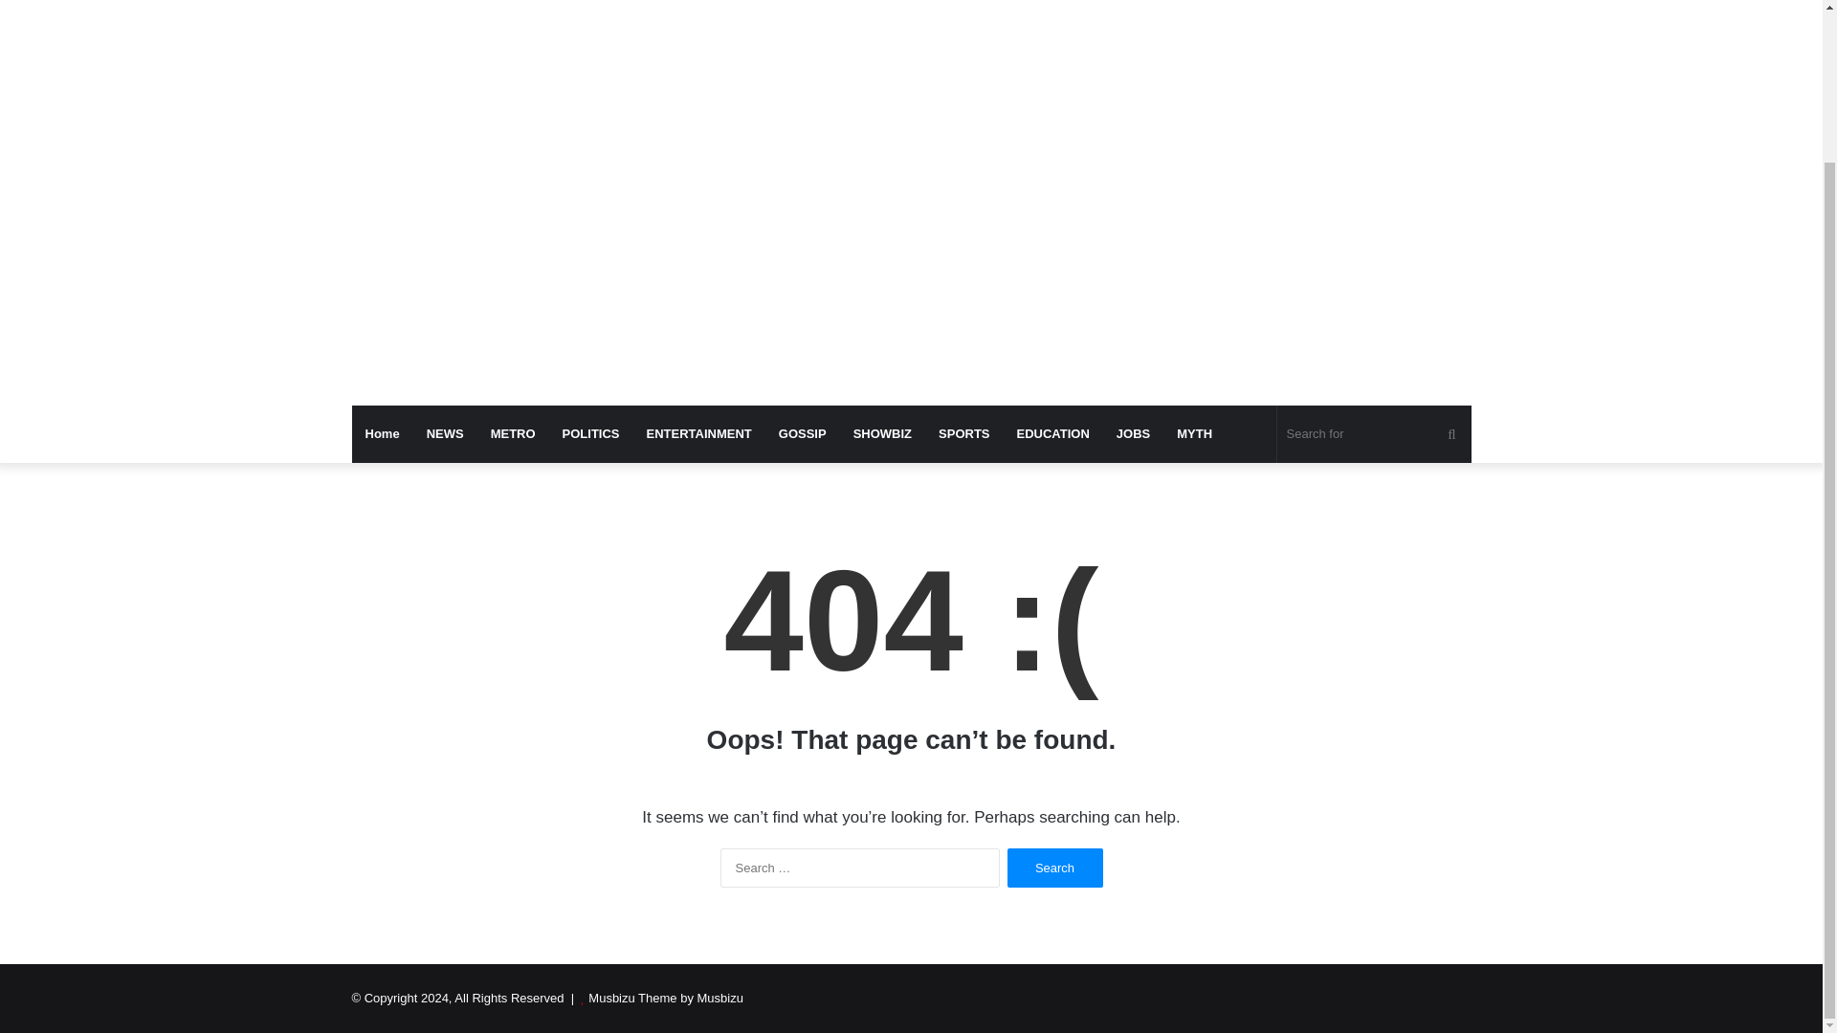 This screenshot has height=1033, width=1837. I want to click on Musbizu Theme by Musbizu, so click(666, 997).